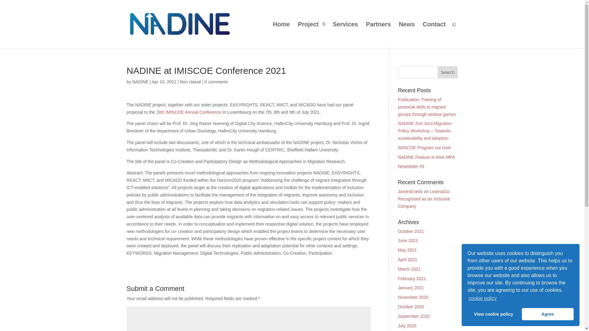 The height and width of the screenshot is (331, 589). Describe the element at coordinates (425, 148) in the screenshot. I see `IMISCOE Program out now!` at that location.